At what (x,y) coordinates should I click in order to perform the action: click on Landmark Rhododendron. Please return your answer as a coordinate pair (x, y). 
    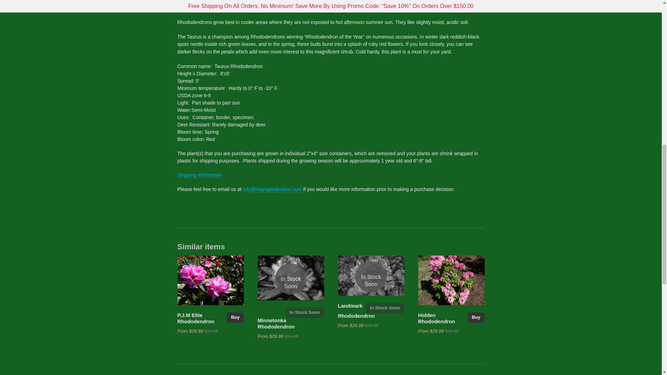
    Looking at the image, I should click on (356, 311).